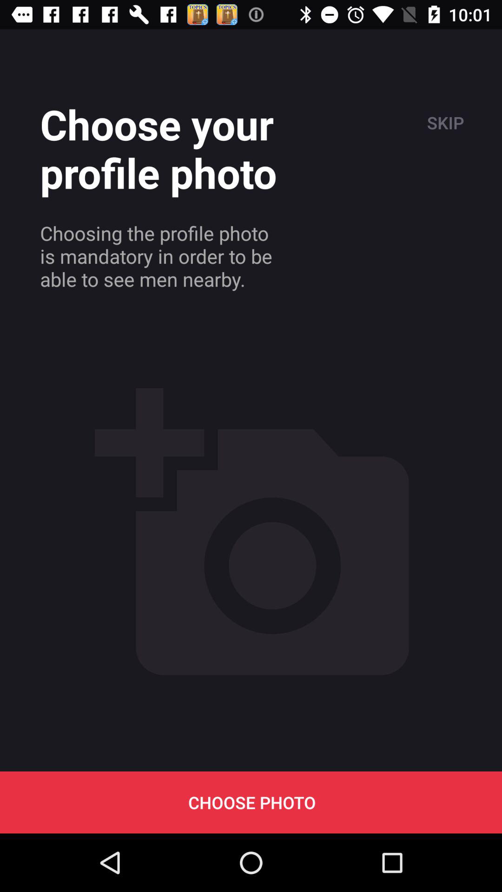 This screenshot has width=502, height=892. Describe the element at coordinates (444, 123) in the screenshot. I see `flip to skip item` at that location.